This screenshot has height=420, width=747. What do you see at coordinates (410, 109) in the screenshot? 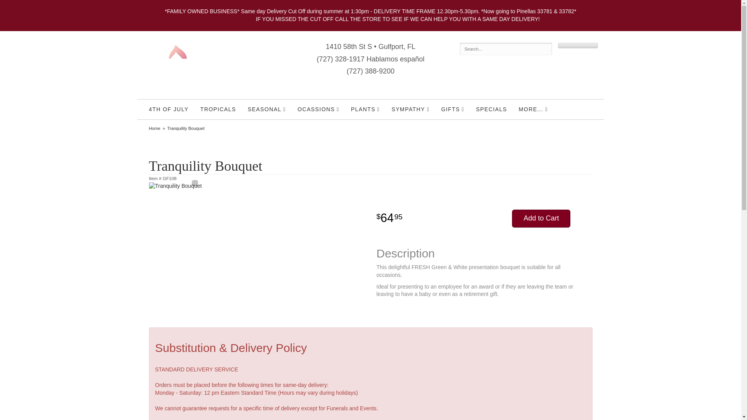
I see `SYMPATHY` at bounding box center [410, 109].